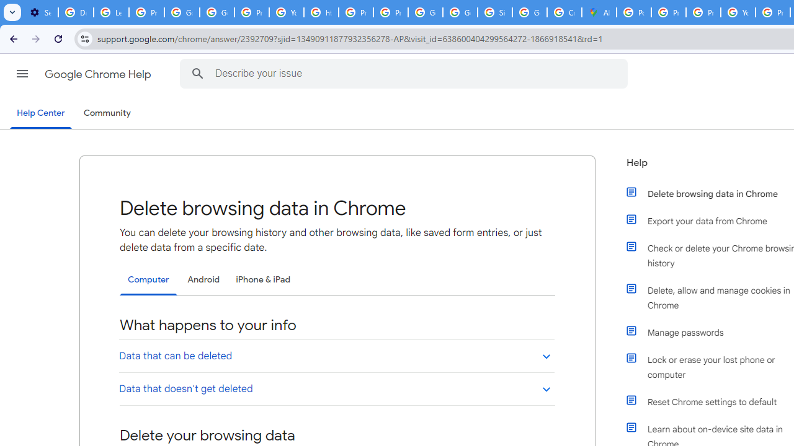  Describe the element at coordinates (495, 12) in the screenshot. I see `Sign in - Google Accounts` at that location.